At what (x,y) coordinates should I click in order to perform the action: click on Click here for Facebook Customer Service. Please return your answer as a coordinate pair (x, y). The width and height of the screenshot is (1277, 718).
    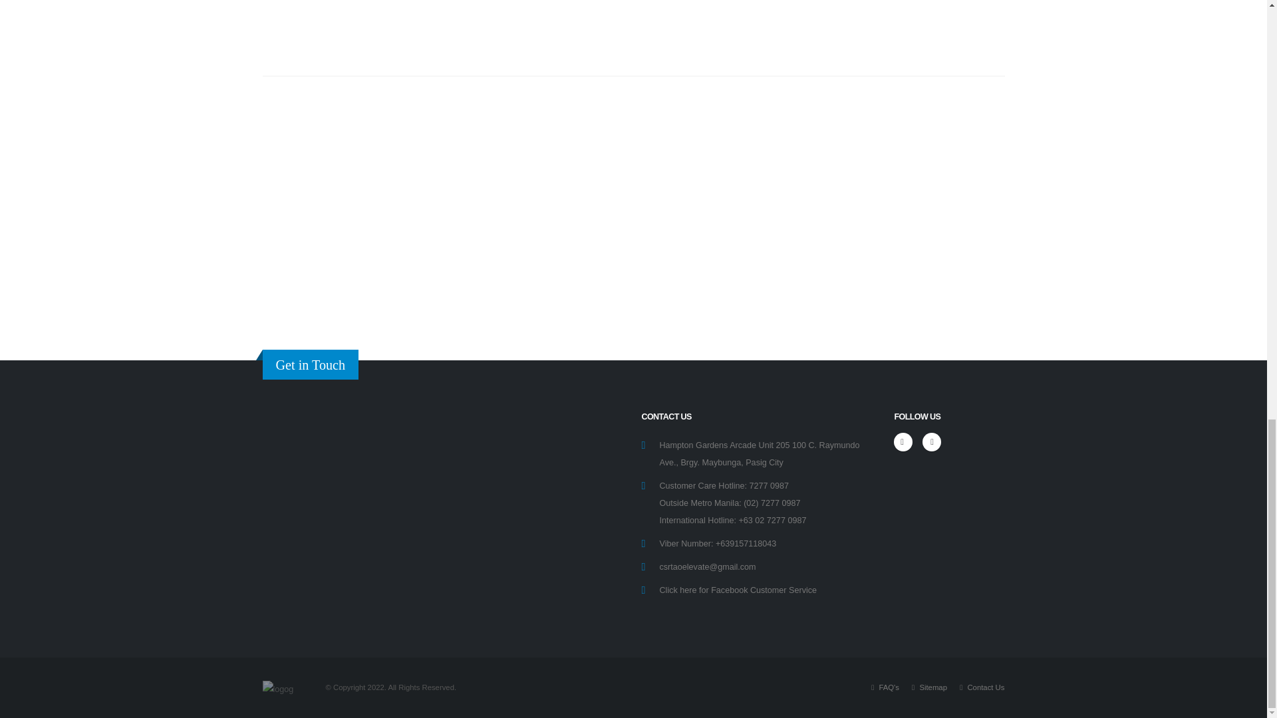
    Looking at the image, I should click on (738, 590).